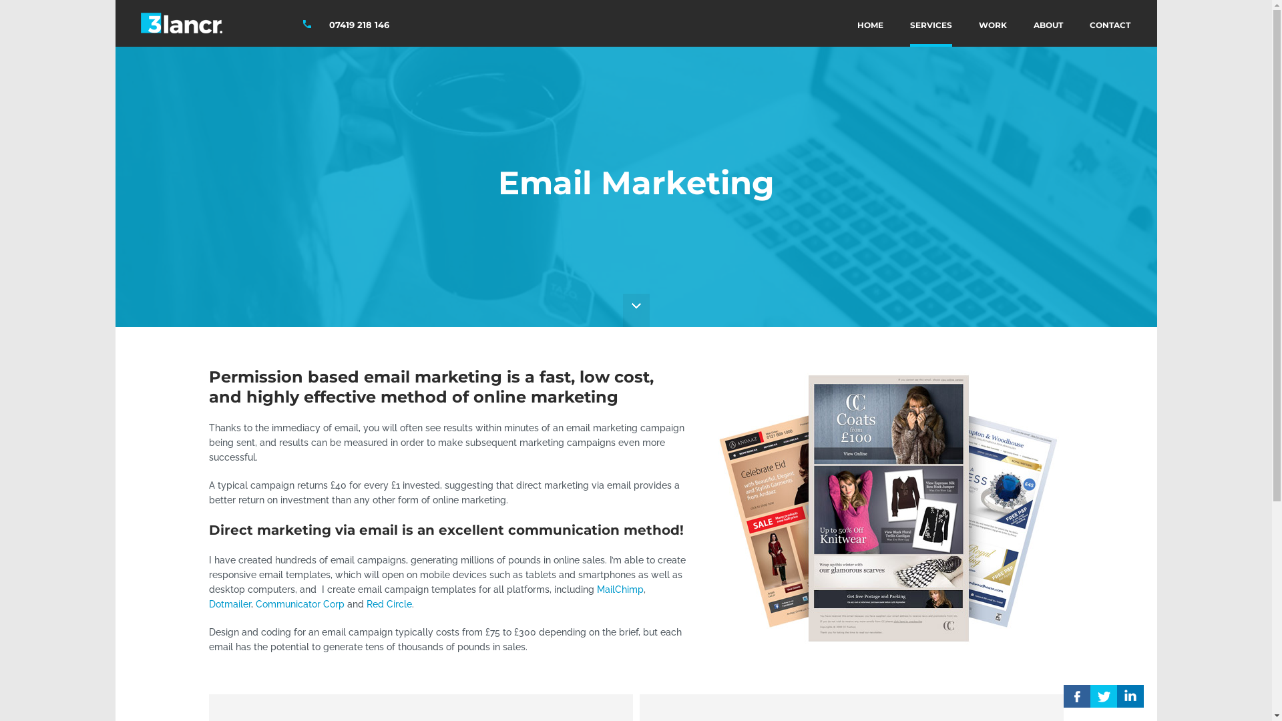 Image resolution: width=1282 pixels, height=721 pixels. Describe the element at coordinates (1103, 696) in the screenshot. I see `E` at that location.